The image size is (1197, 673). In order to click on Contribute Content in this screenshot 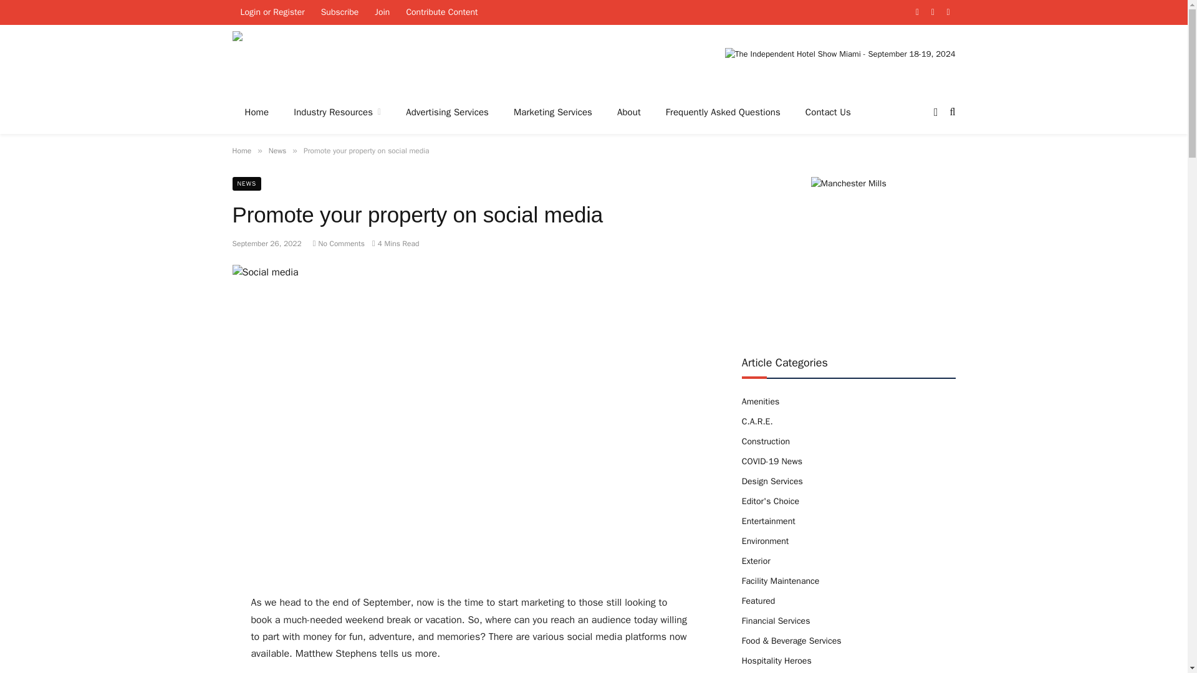, I will do `click(441, 12)`.